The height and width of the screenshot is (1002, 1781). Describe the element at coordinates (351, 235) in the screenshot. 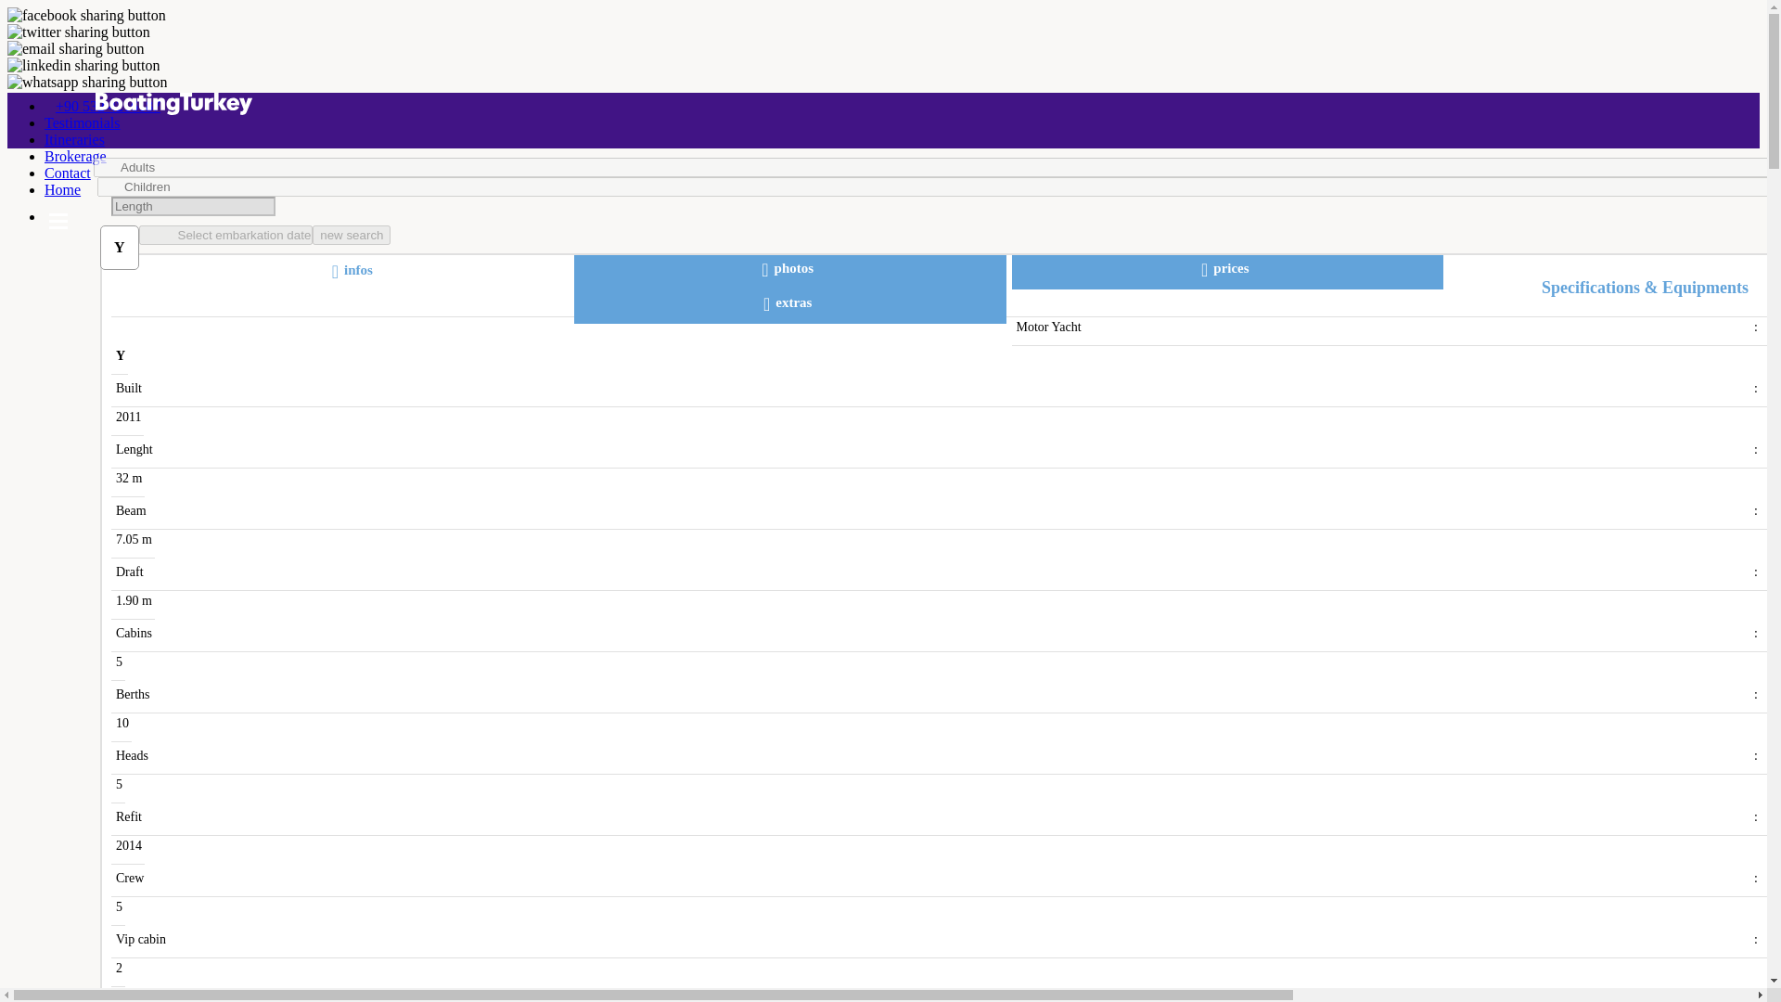

I see `new search` at that location.